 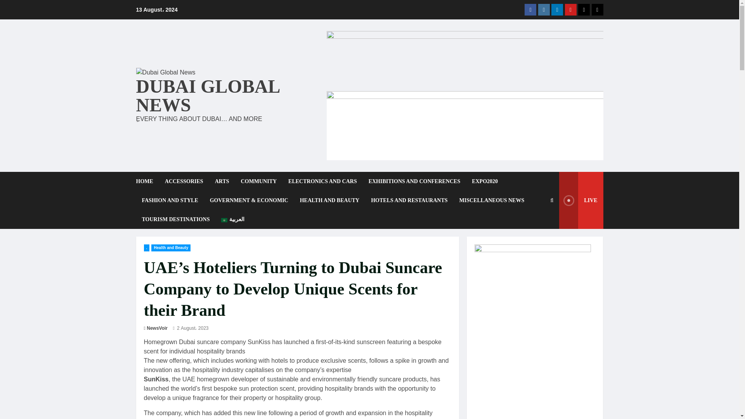 What do you see at coordinates (485, 181) in the screenshot?
I see `EXPO2020` at bounding box center [485, 181].